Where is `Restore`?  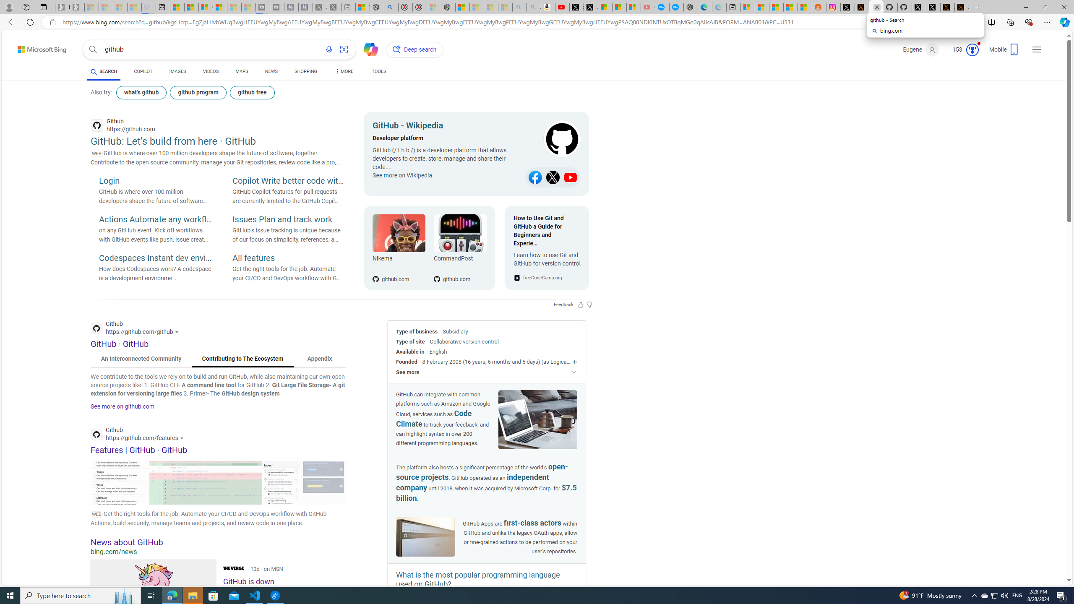 Restore is located at coordinates (1045, 7).